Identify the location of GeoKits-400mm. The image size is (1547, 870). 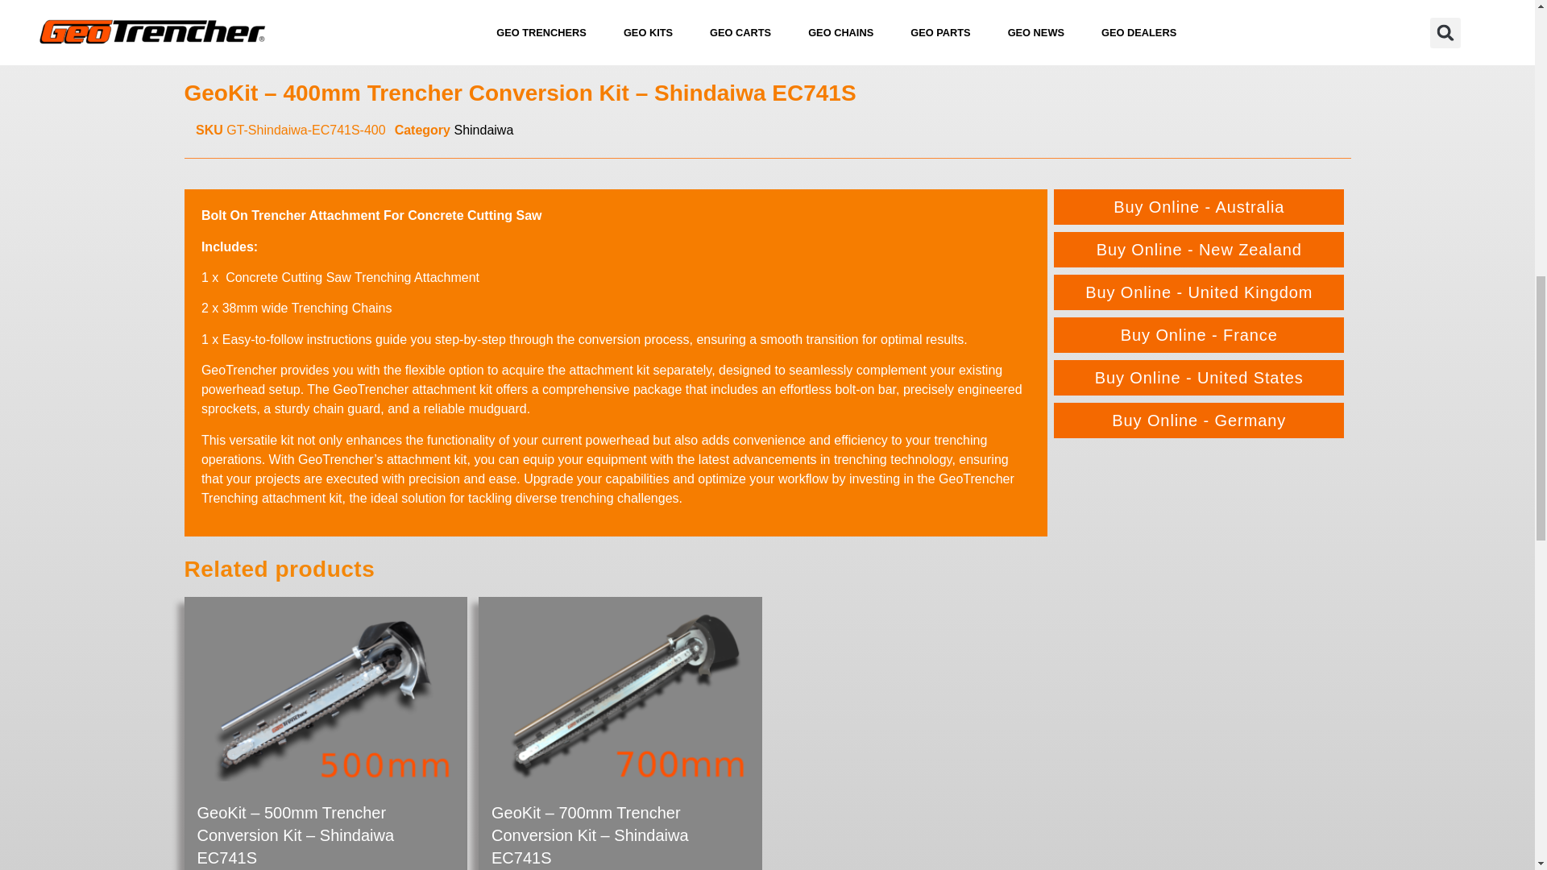
(766, 12).